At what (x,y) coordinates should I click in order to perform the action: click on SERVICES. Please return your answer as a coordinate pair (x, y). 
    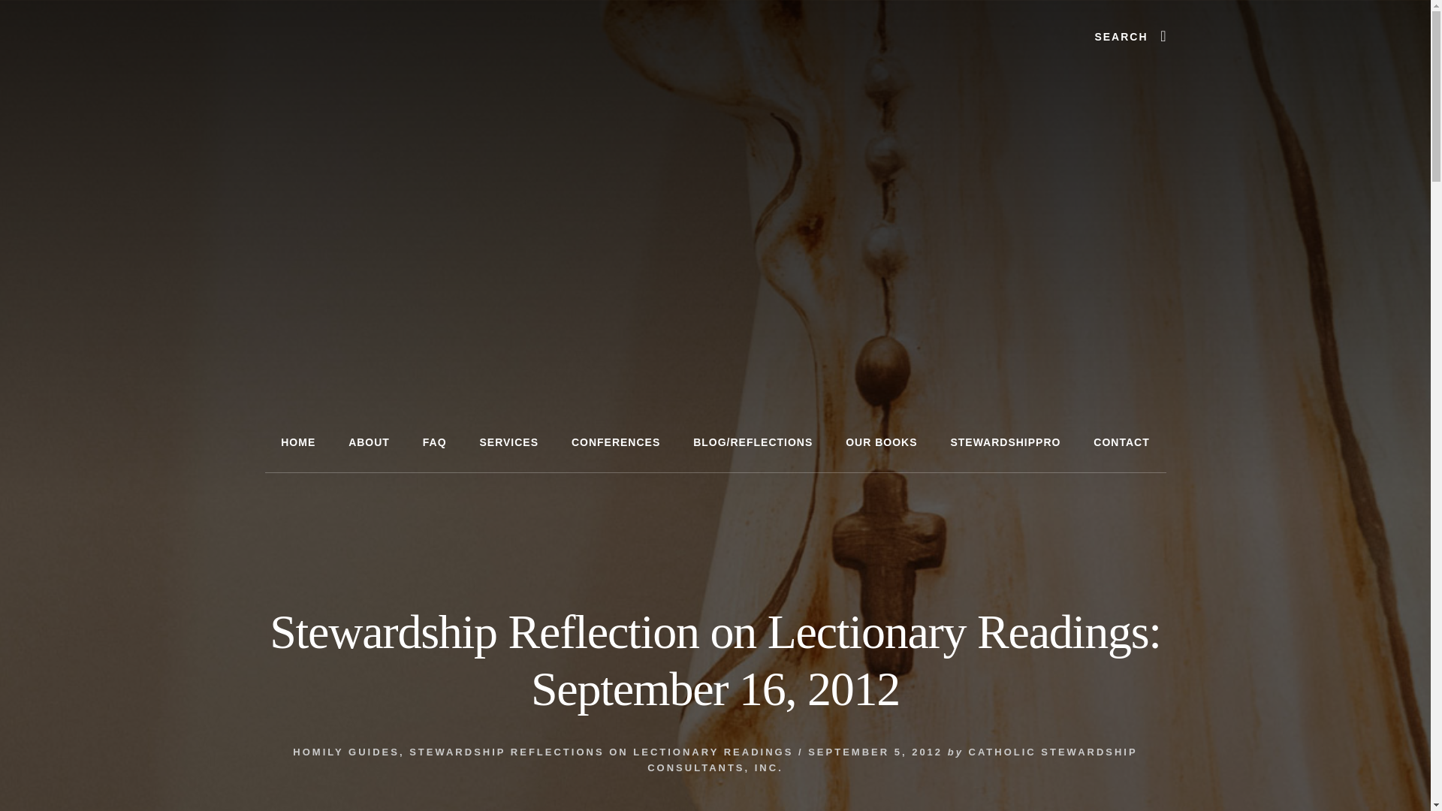
    Looking at the image, I should click on (509, 442).